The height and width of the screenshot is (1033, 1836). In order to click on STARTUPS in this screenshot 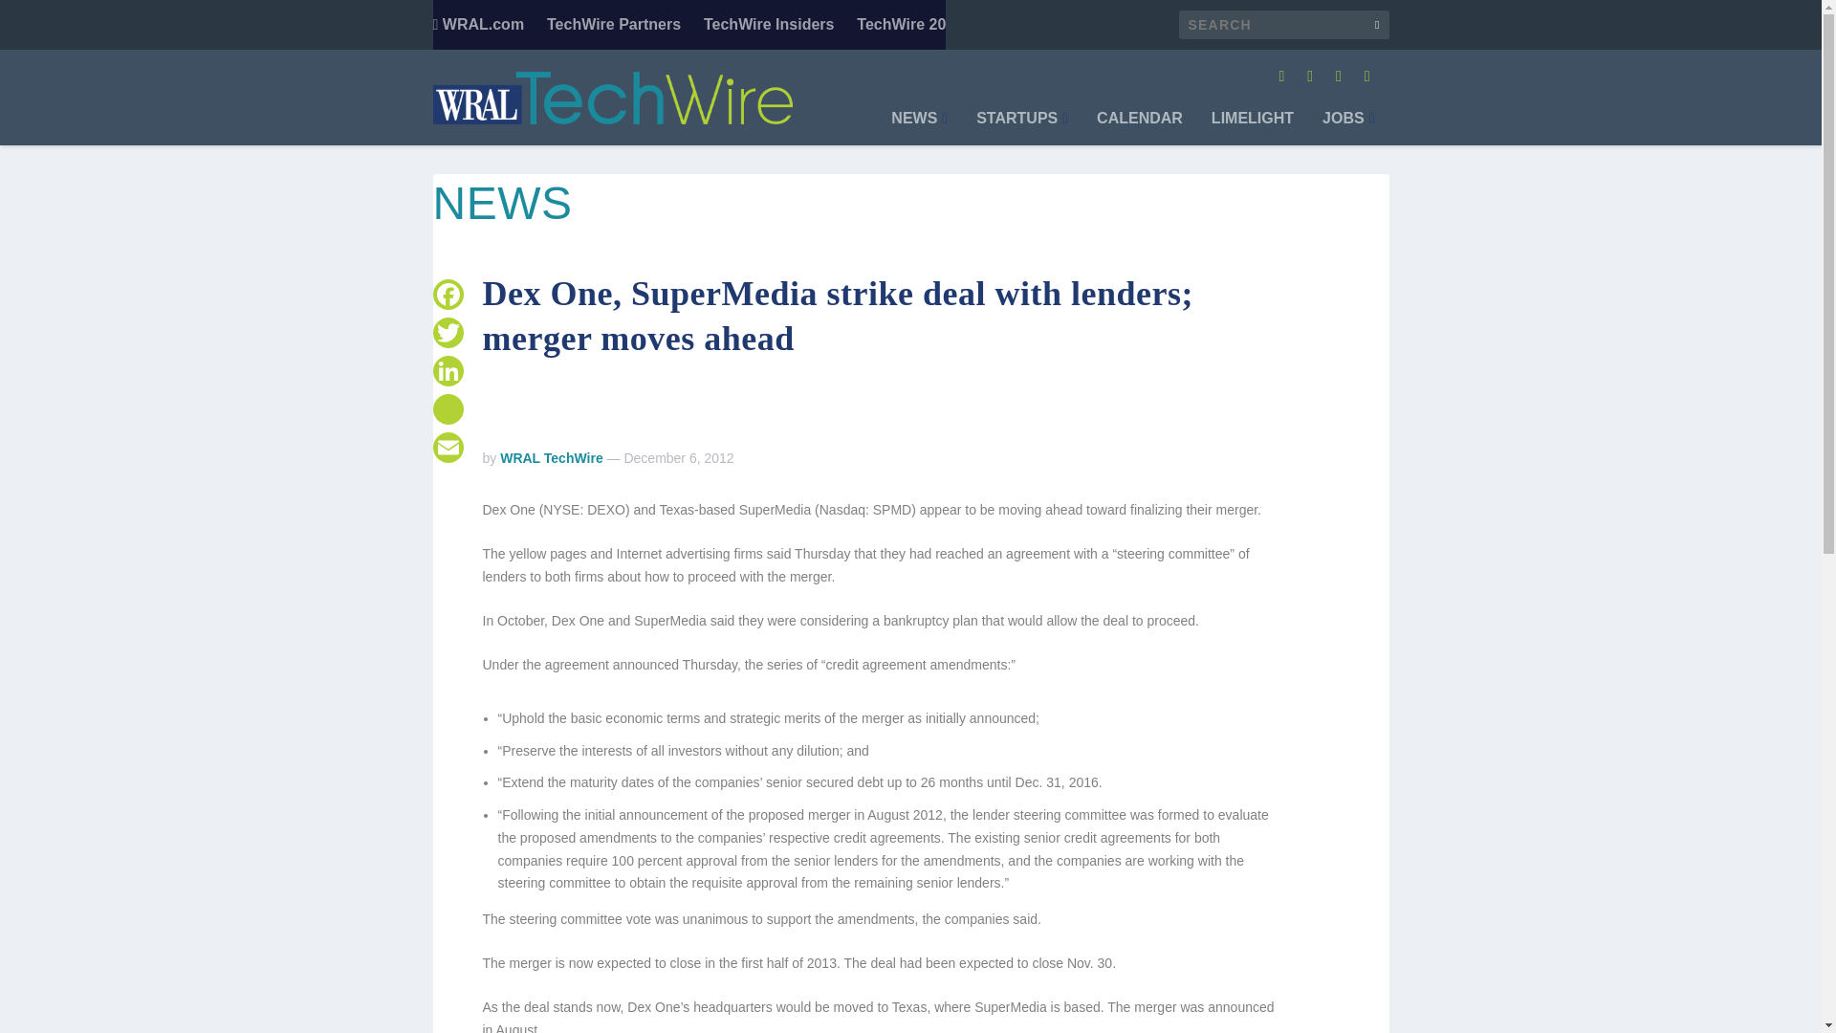, I will do `click(1022, 128)`.